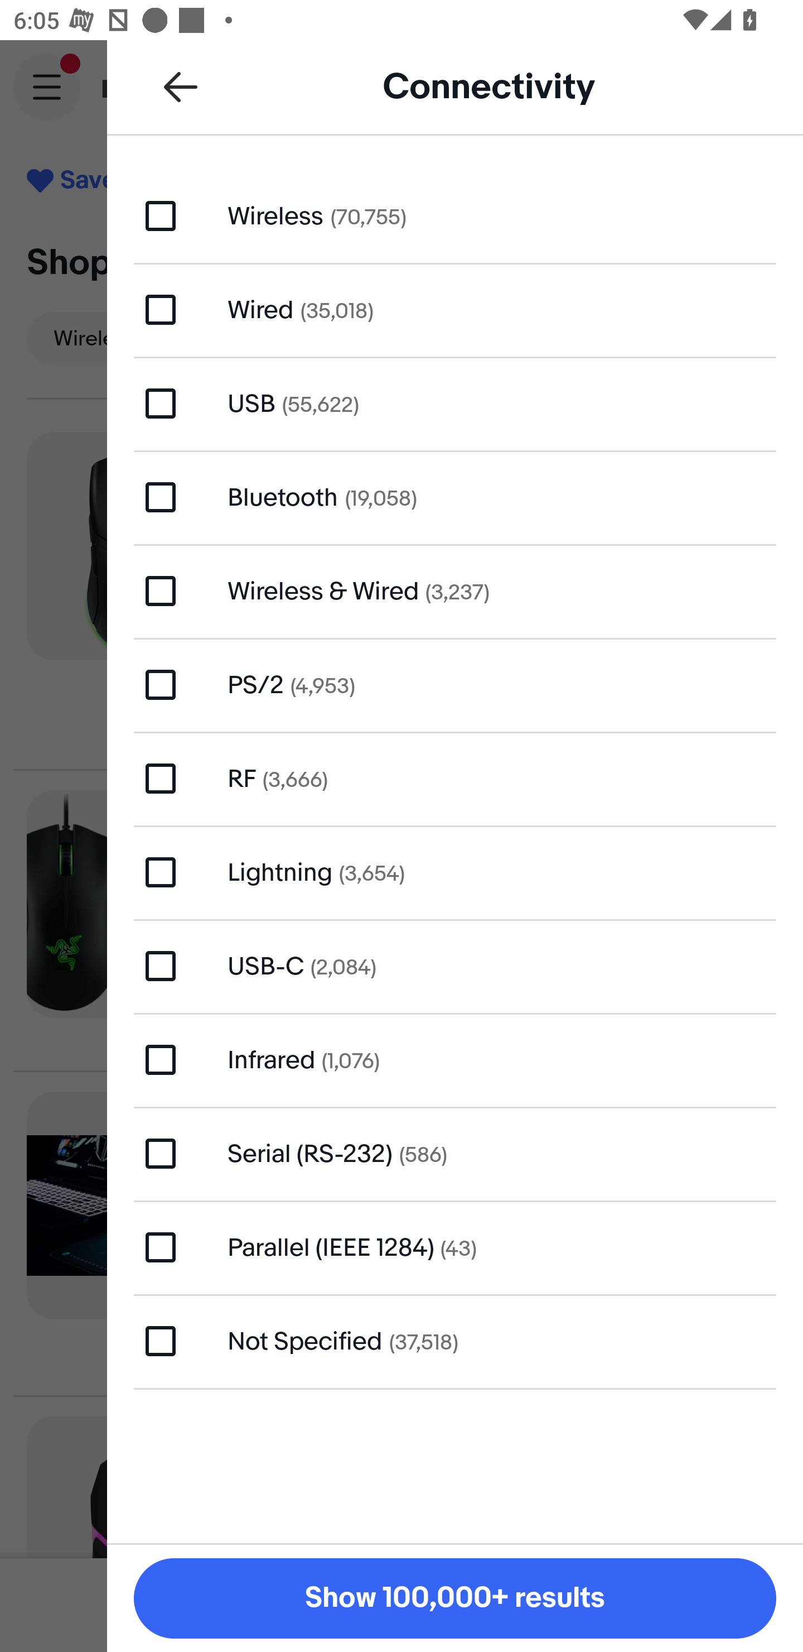  What do you see at coordinates (455, 309) in the screenshot?
I see `Wired (35,018)` at bounding box center [455, 309].